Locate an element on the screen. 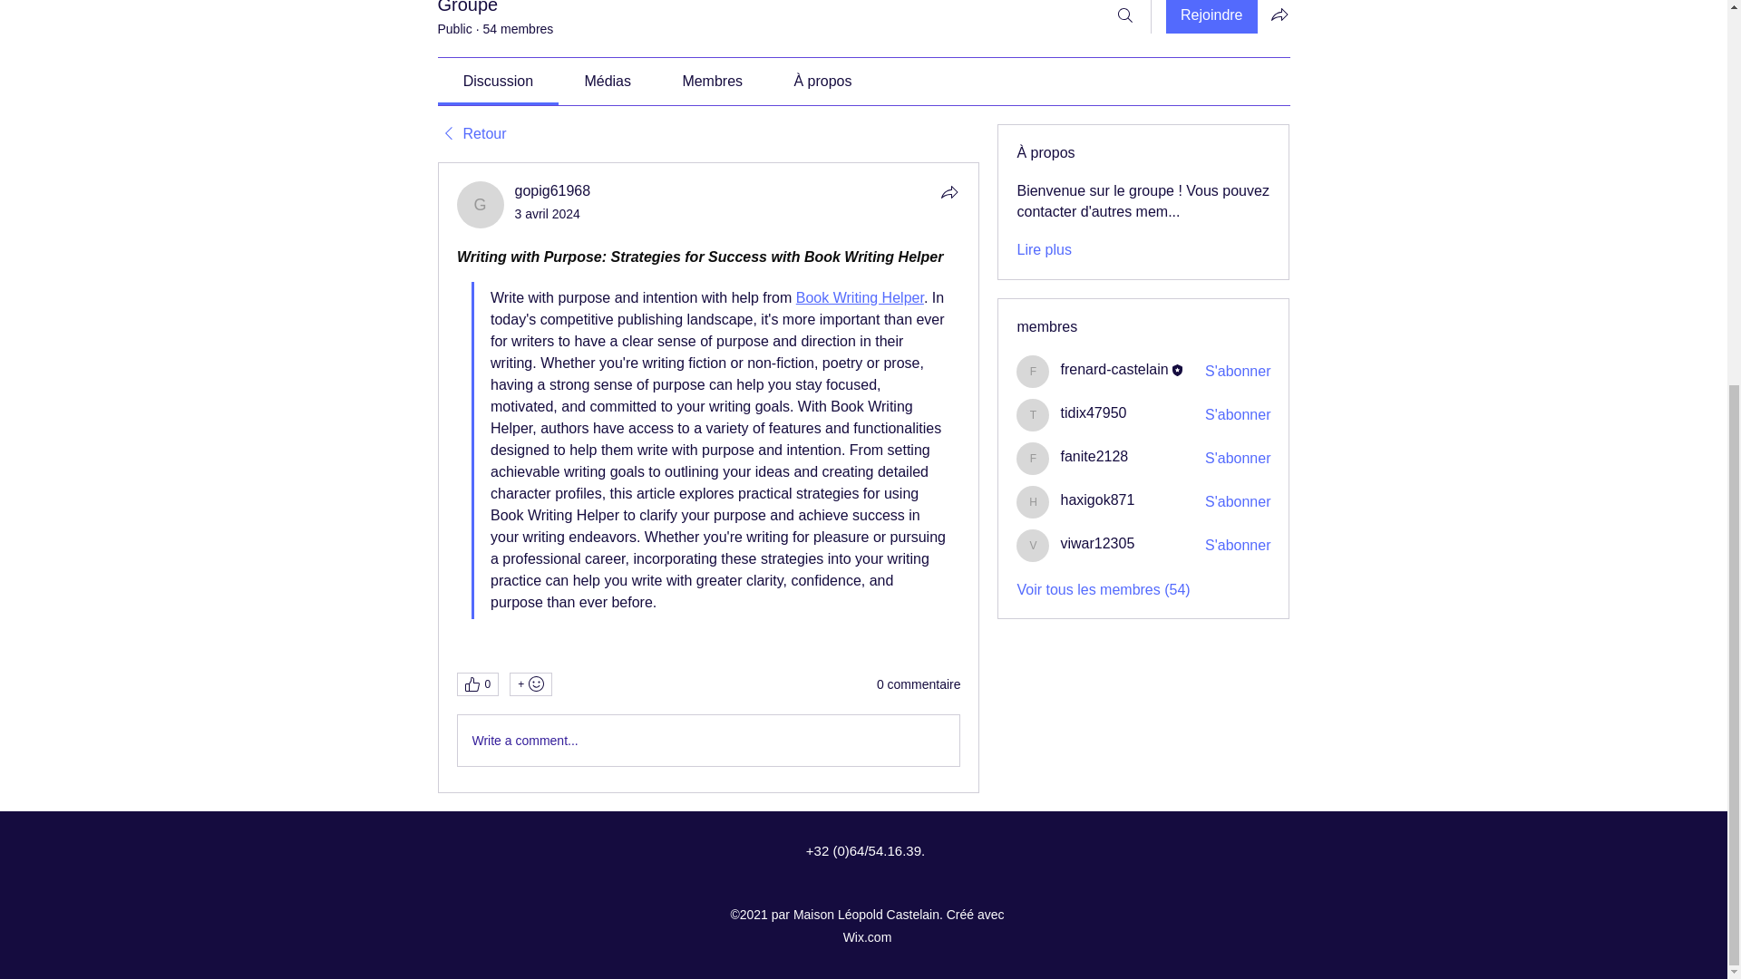 This screenshot has height=979, width=1741. 3 avril 2024 is located at coordinates (548, 214).